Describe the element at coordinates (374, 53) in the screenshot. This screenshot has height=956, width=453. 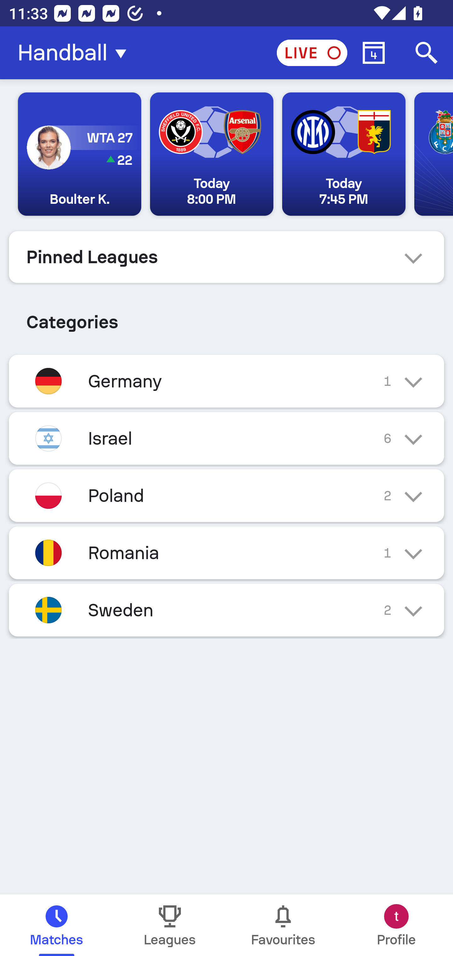
I see `Calendar` at that location.